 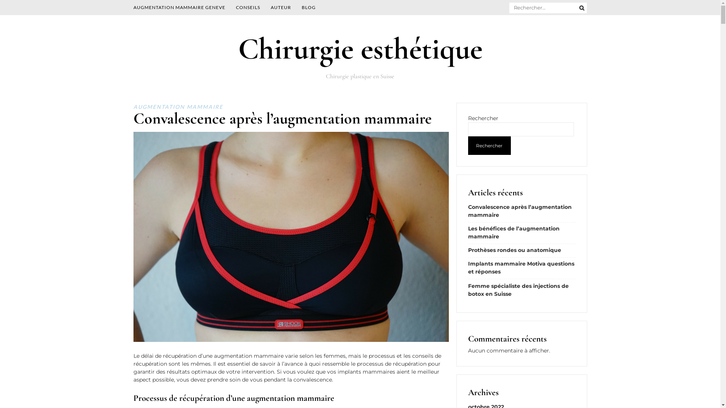 I want to click on Rechercher, so click(x=21, y=9).